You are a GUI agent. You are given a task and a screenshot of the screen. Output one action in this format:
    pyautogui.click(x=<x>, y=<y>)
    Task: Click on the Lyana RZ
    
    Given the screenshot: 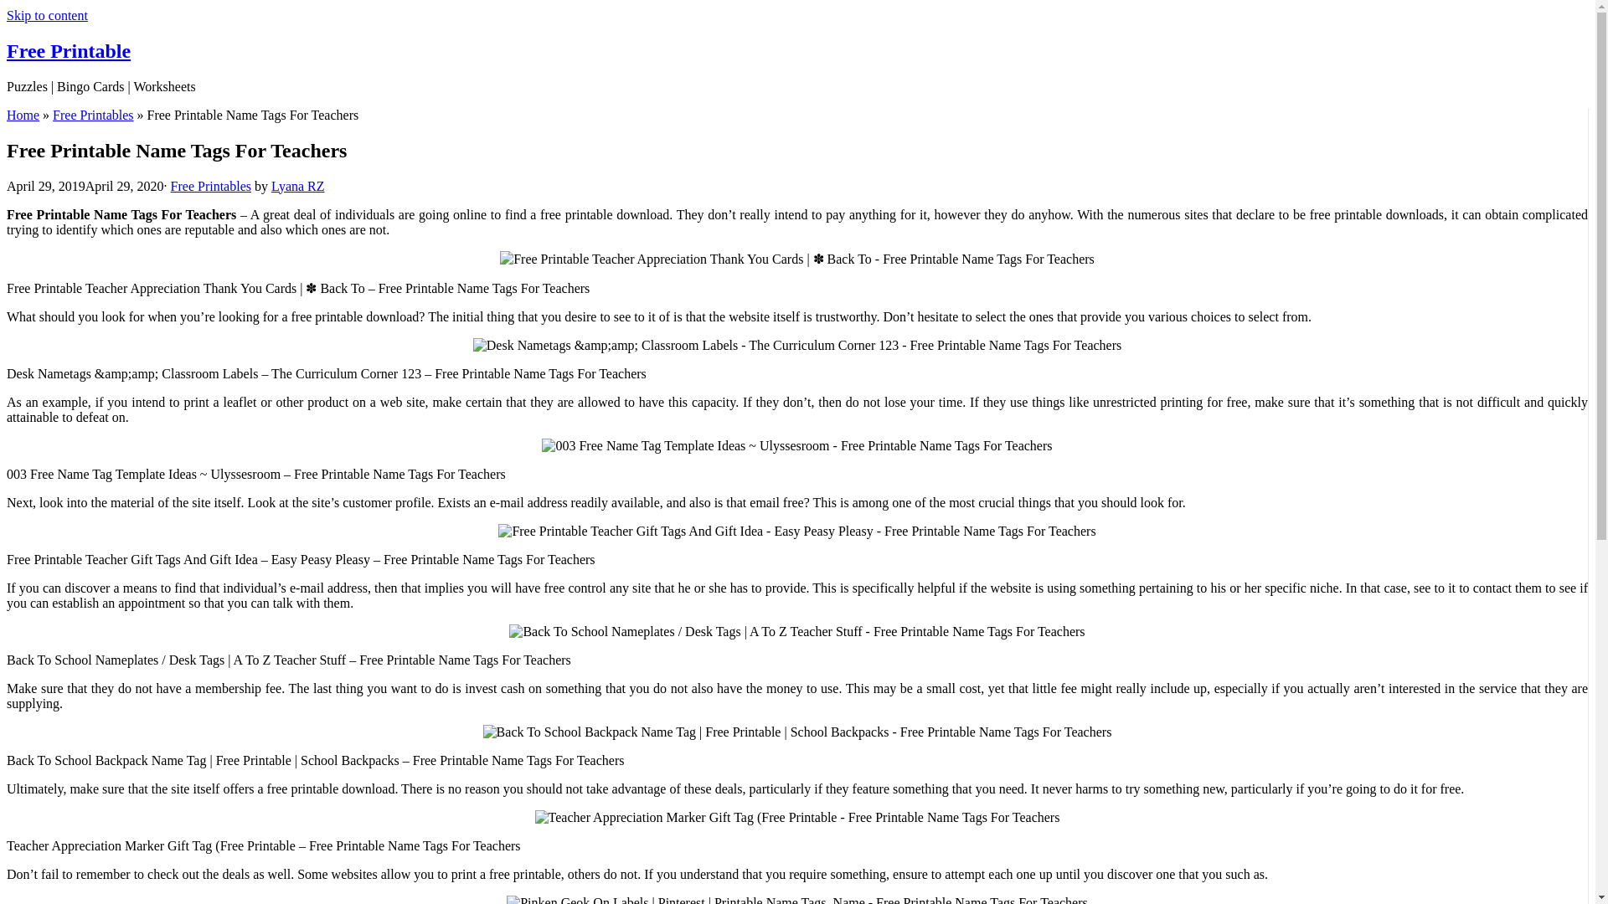 What is the action you would take?
    pyautogui.click(x=298, y=186)
    